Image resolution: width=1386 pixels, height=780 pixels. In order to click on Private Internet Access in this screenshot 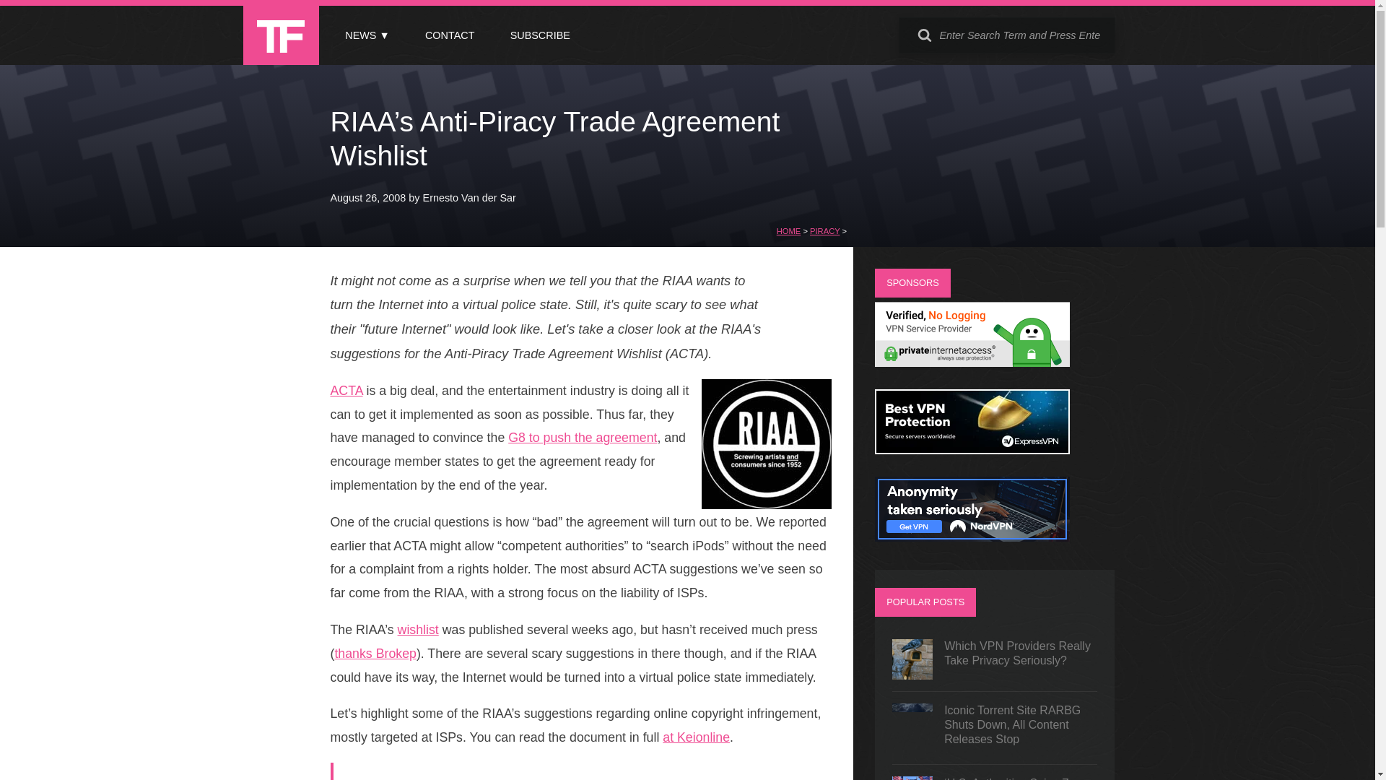, I will do `click(972, 363)`.